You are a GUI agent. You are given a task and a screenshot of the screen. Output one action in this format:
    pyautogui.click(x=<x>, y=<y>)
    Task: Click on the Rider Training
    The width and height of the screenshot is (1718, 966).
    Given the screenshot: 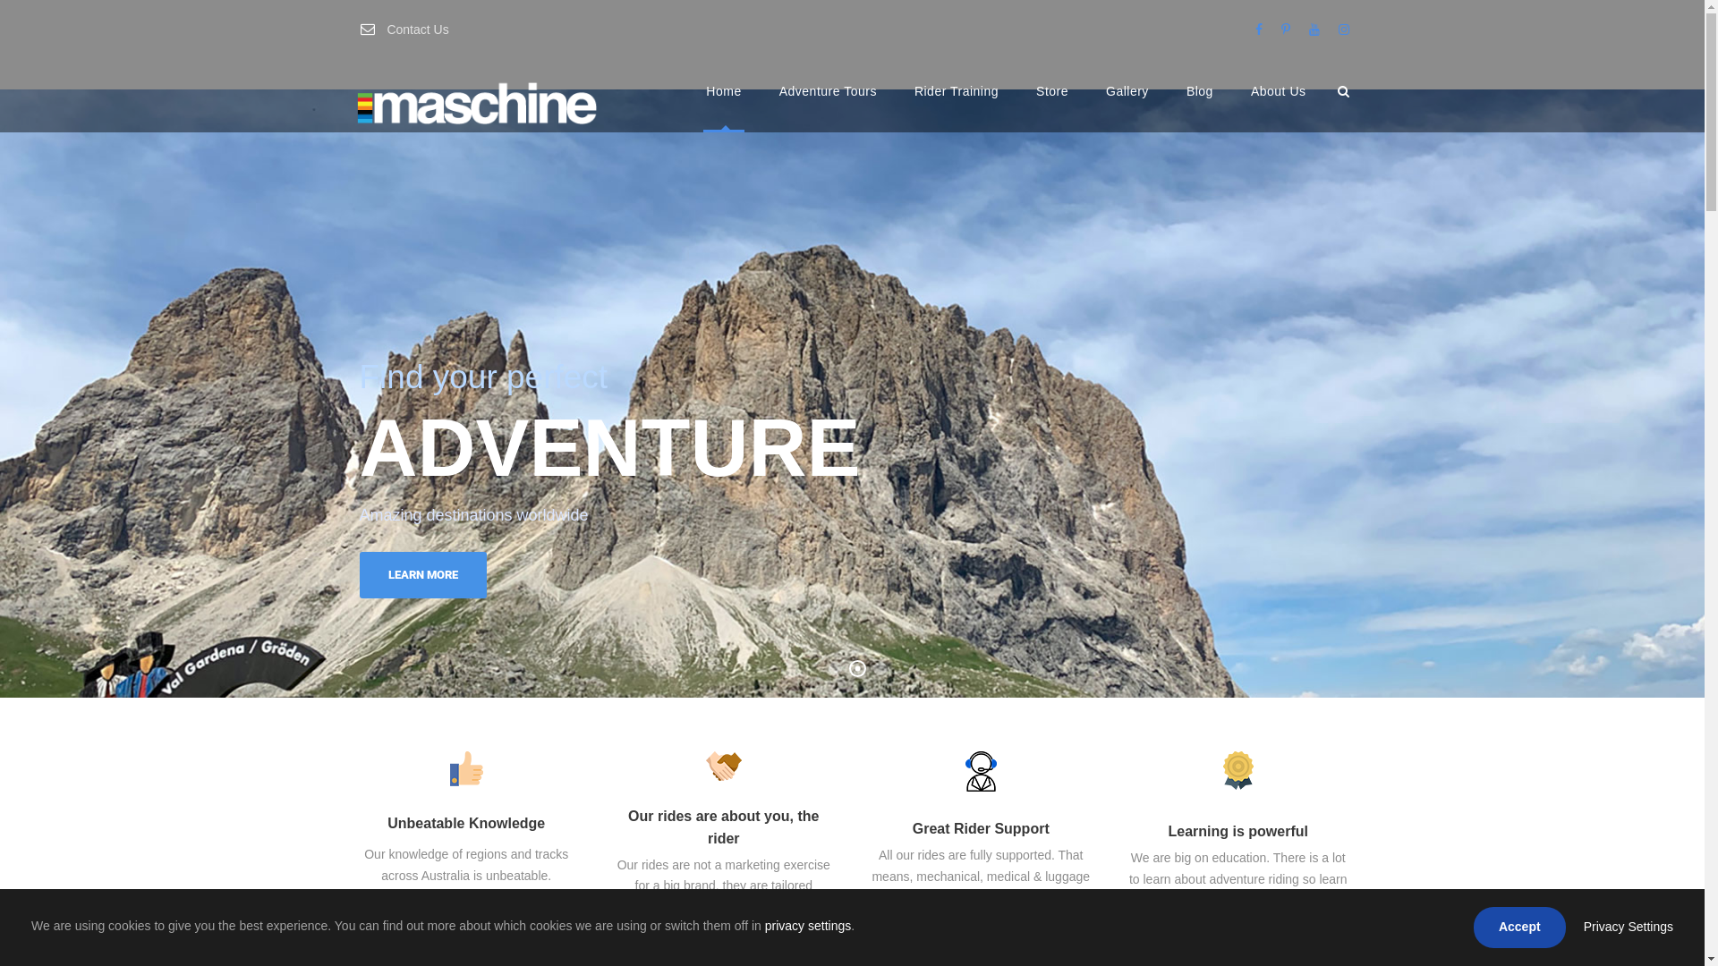 What is the action you would take?
    pyautogui.click(x=957, y=107)
    